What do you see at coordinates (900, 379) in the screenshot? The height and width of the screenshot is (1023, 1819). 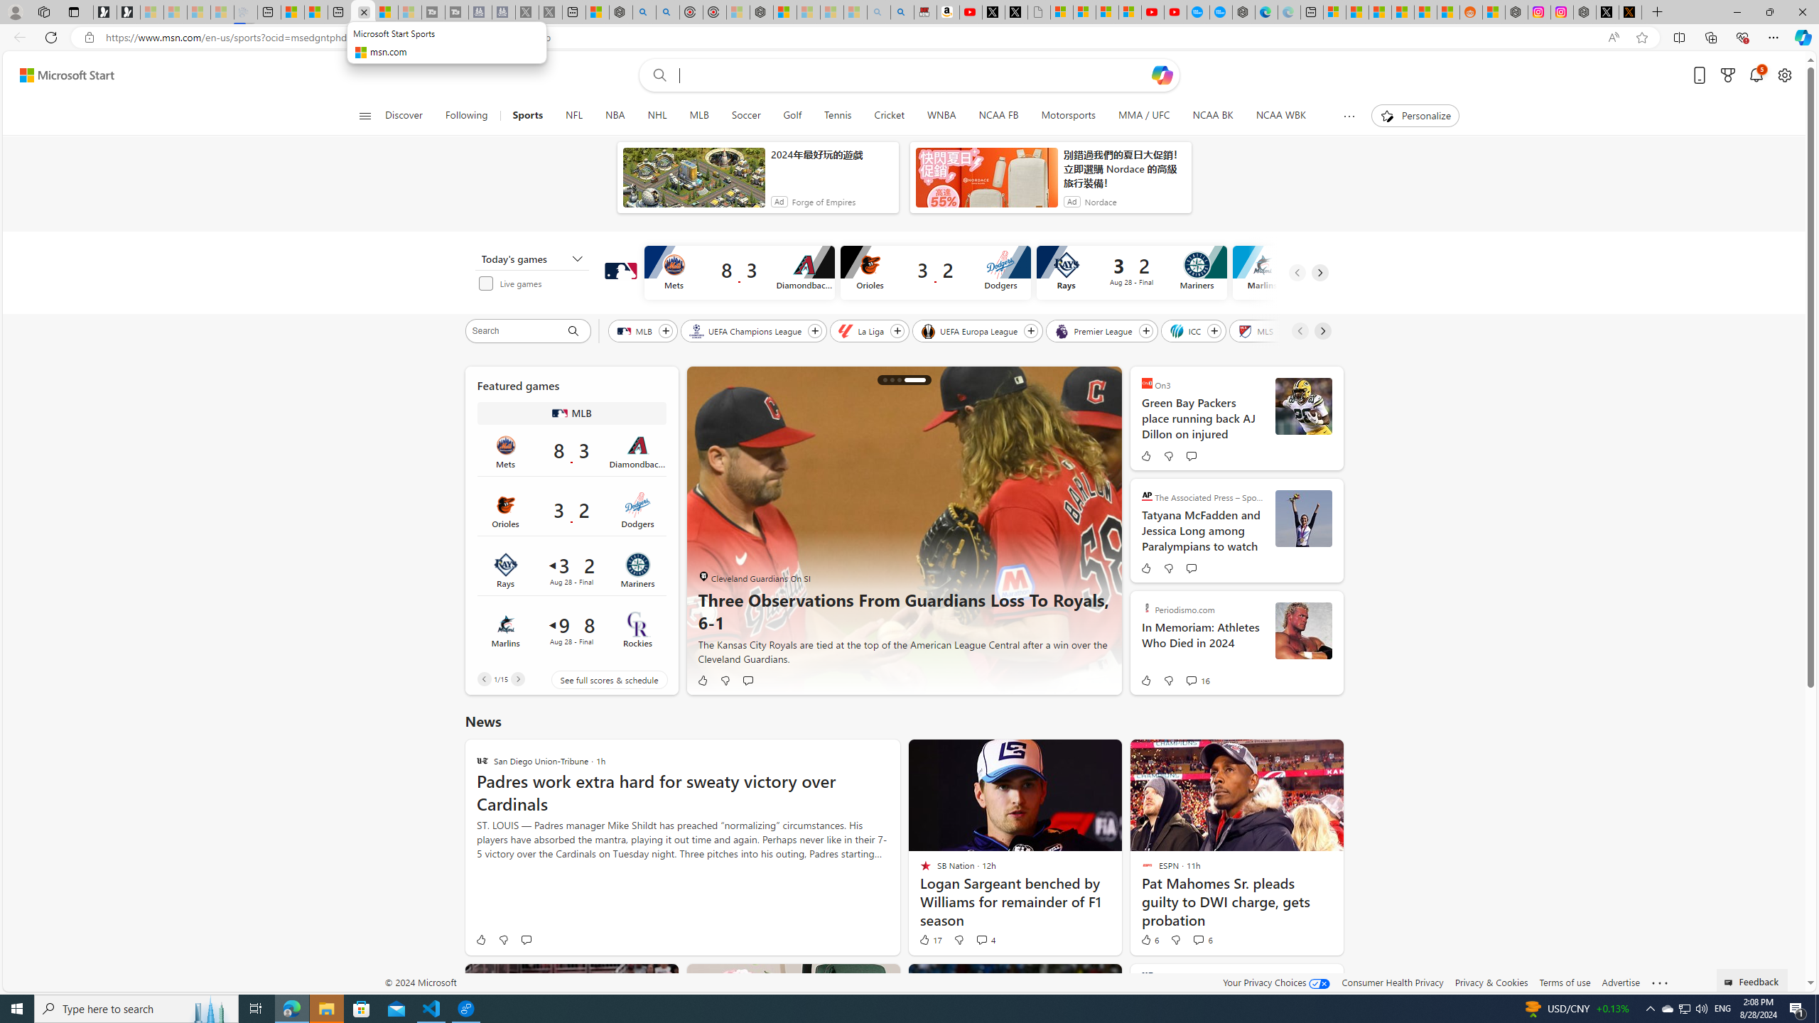 I see `This 15-Year-Old Just Ran a 4:05 Mile` at bounding box center [900, 379].